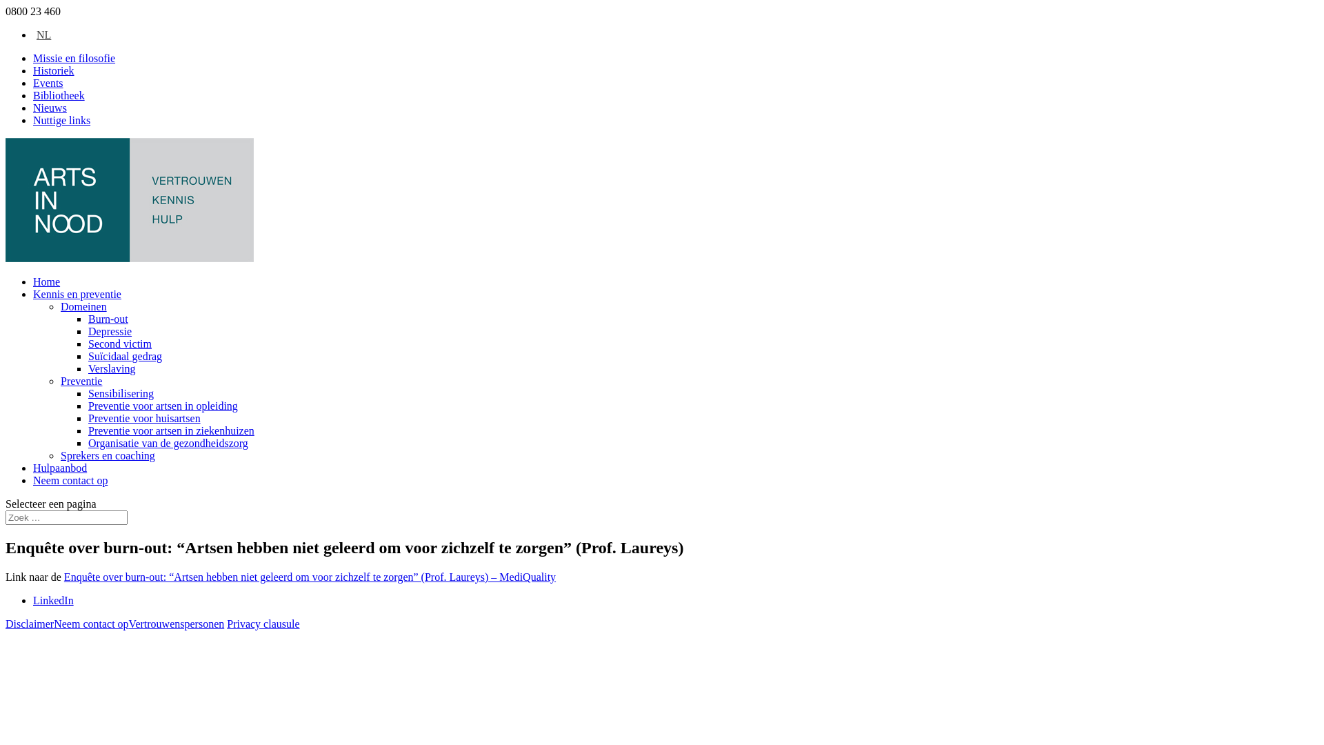 The height and width of the screenshot is (745, 1324). What do you see at coordinates (177, 624) in the screenshot?
I see `Vertrouwenspersonen` at bounding box center [177, 624].